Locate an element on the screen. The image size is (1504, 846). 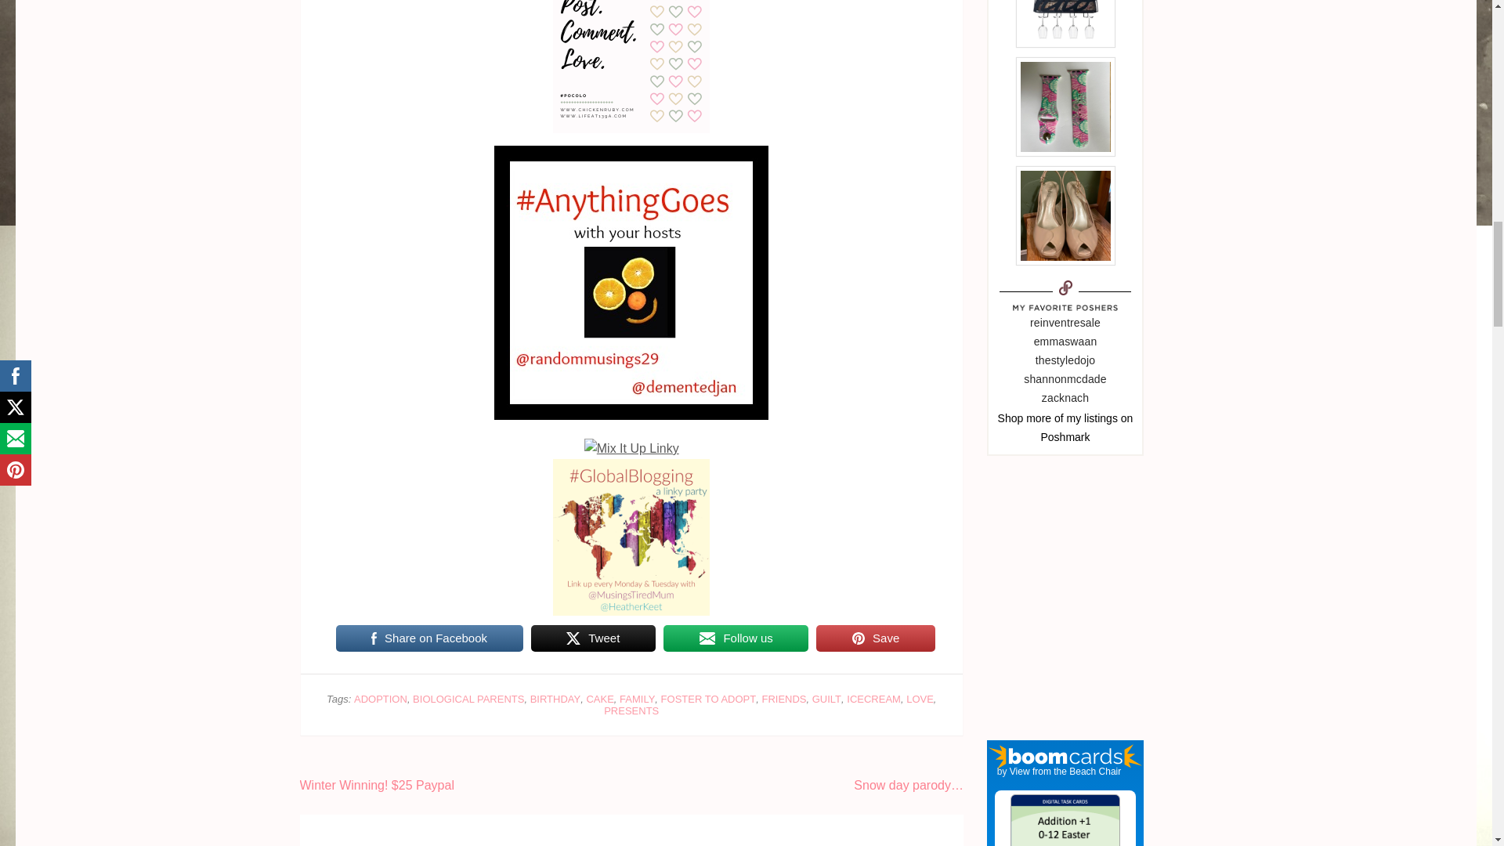
Shank You Very Much is located at coordinates (631, 468).